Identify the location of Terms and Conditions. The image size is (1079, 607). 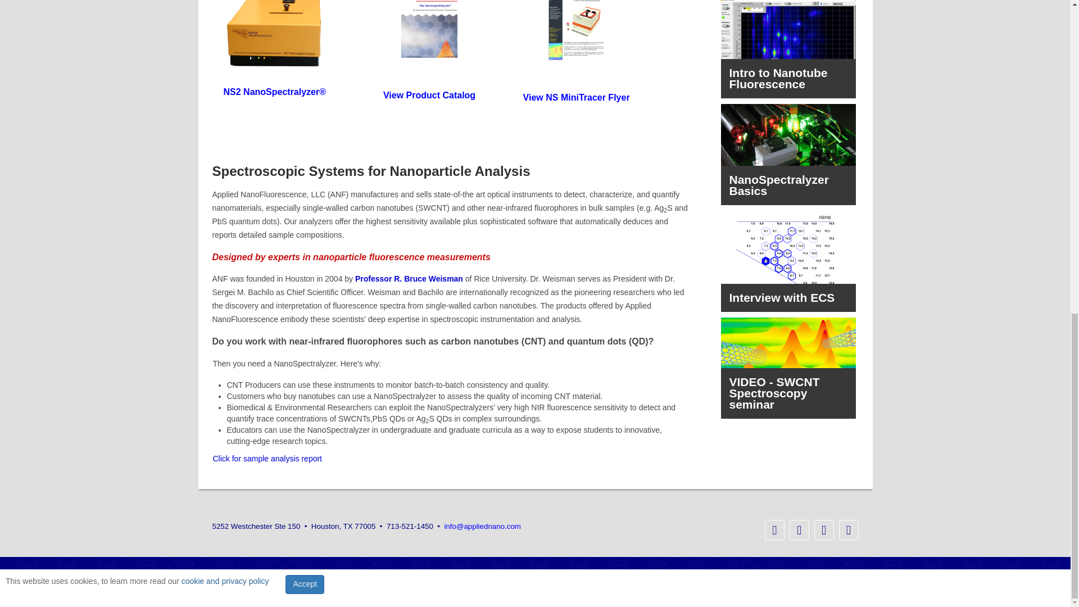
(697, 577).